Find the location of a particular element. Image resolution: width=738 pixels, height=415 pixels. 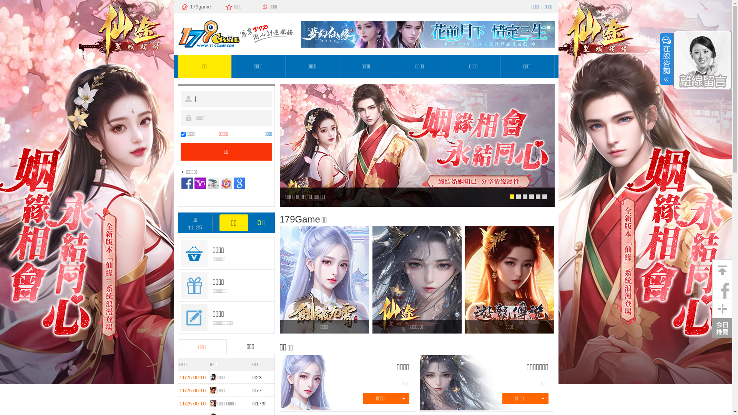

2 is located at coordinates (525, 197).